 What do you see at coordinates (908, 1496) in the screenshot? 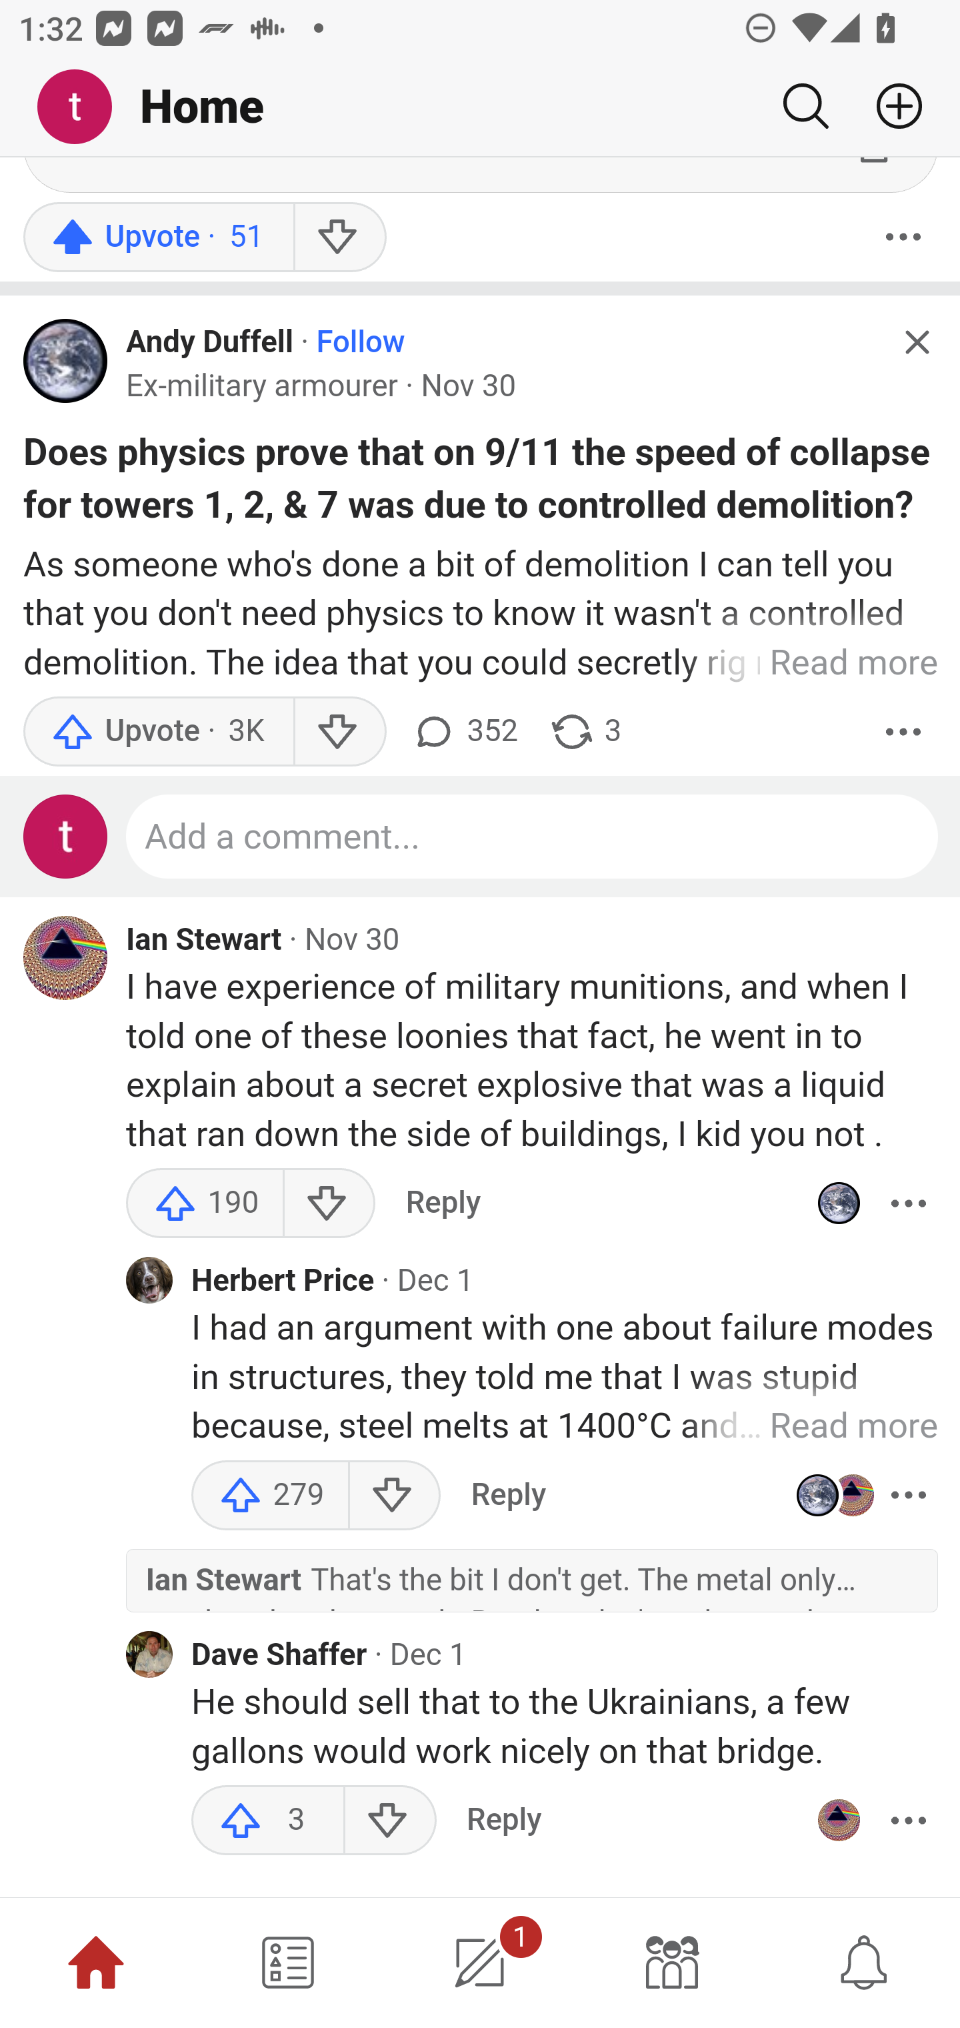
I see `More` at bounding box center [908, 1496].